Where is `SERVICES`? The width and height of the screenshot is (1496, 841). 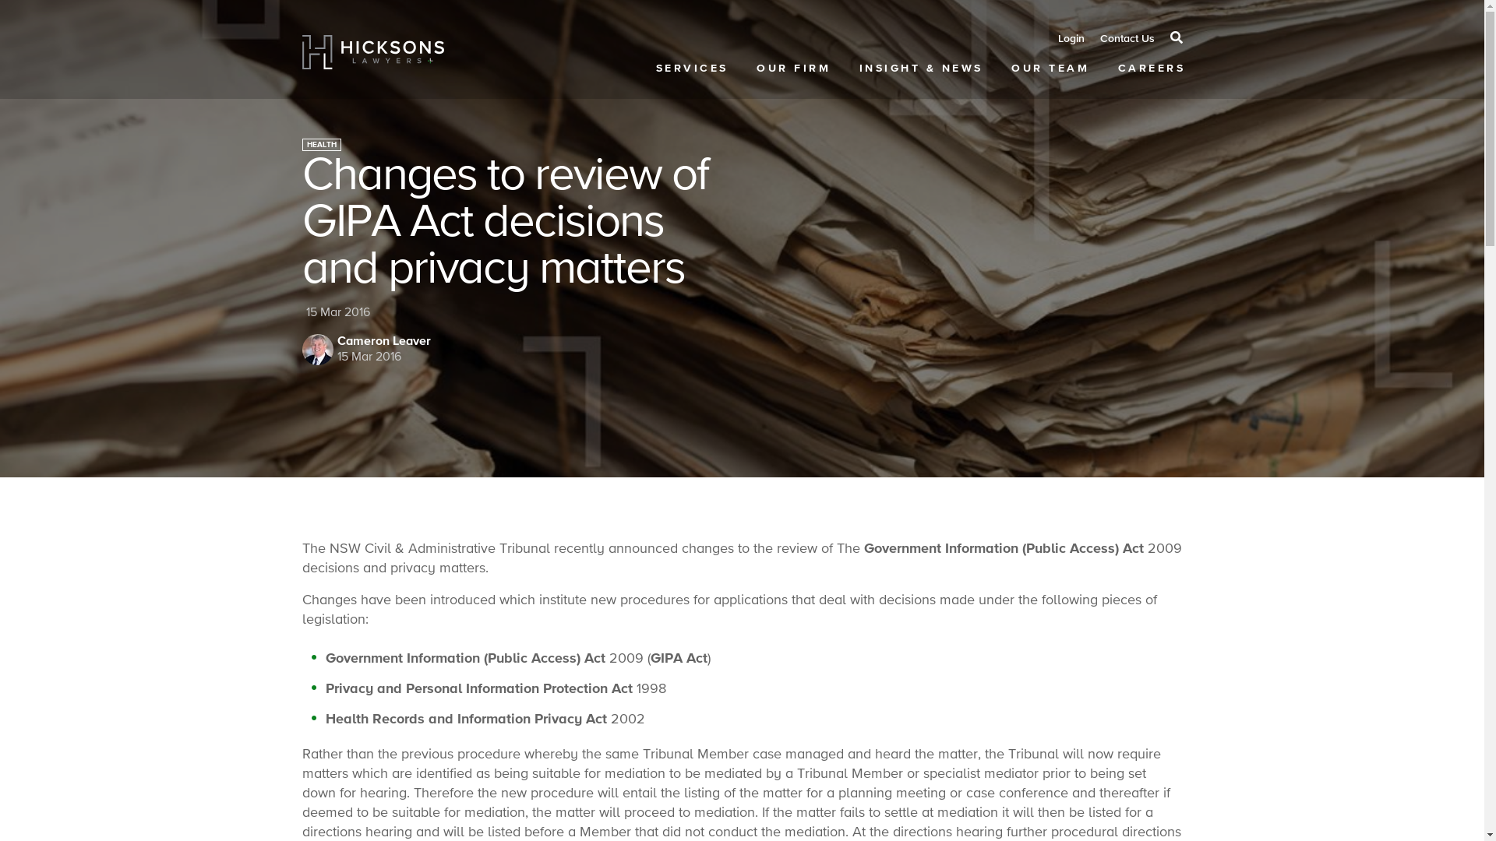
SERVICES is located at coordinates (691, 69).